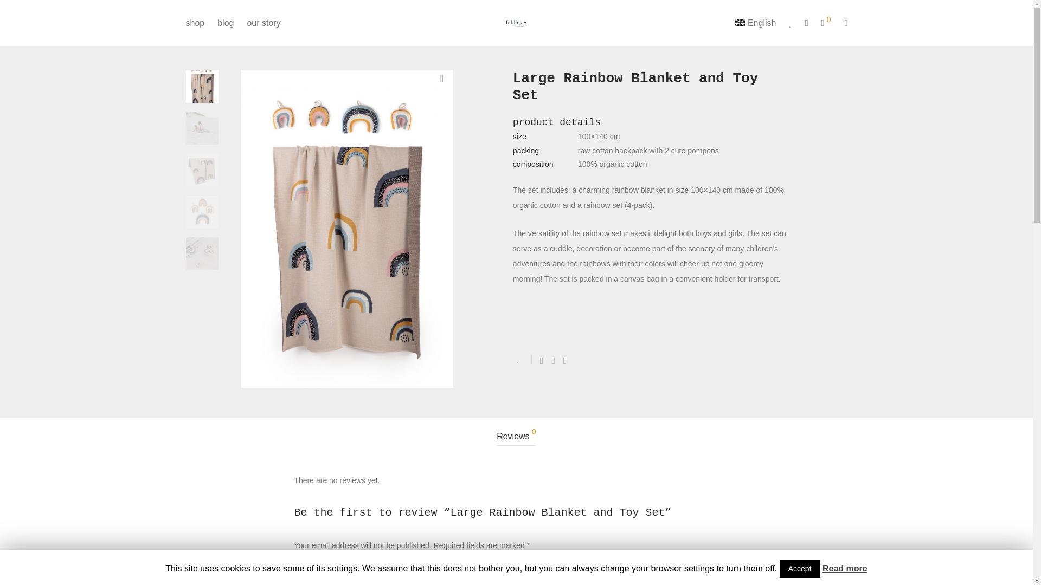  Describe the element at coordinates (195, 23) in the screenshot. I see `shop` at that location.